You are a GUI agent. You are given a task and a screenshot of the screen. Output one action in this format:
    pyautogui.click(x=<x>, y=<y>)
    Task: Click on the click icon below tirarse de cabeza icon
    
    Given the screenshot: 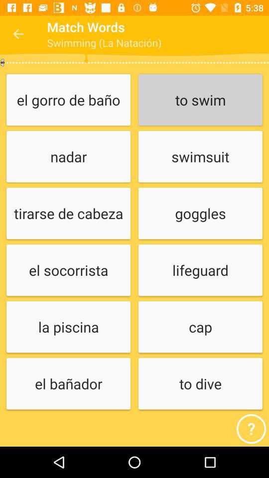 What is the action you would take?
    pyautogui.click(x=68, y=271)
    